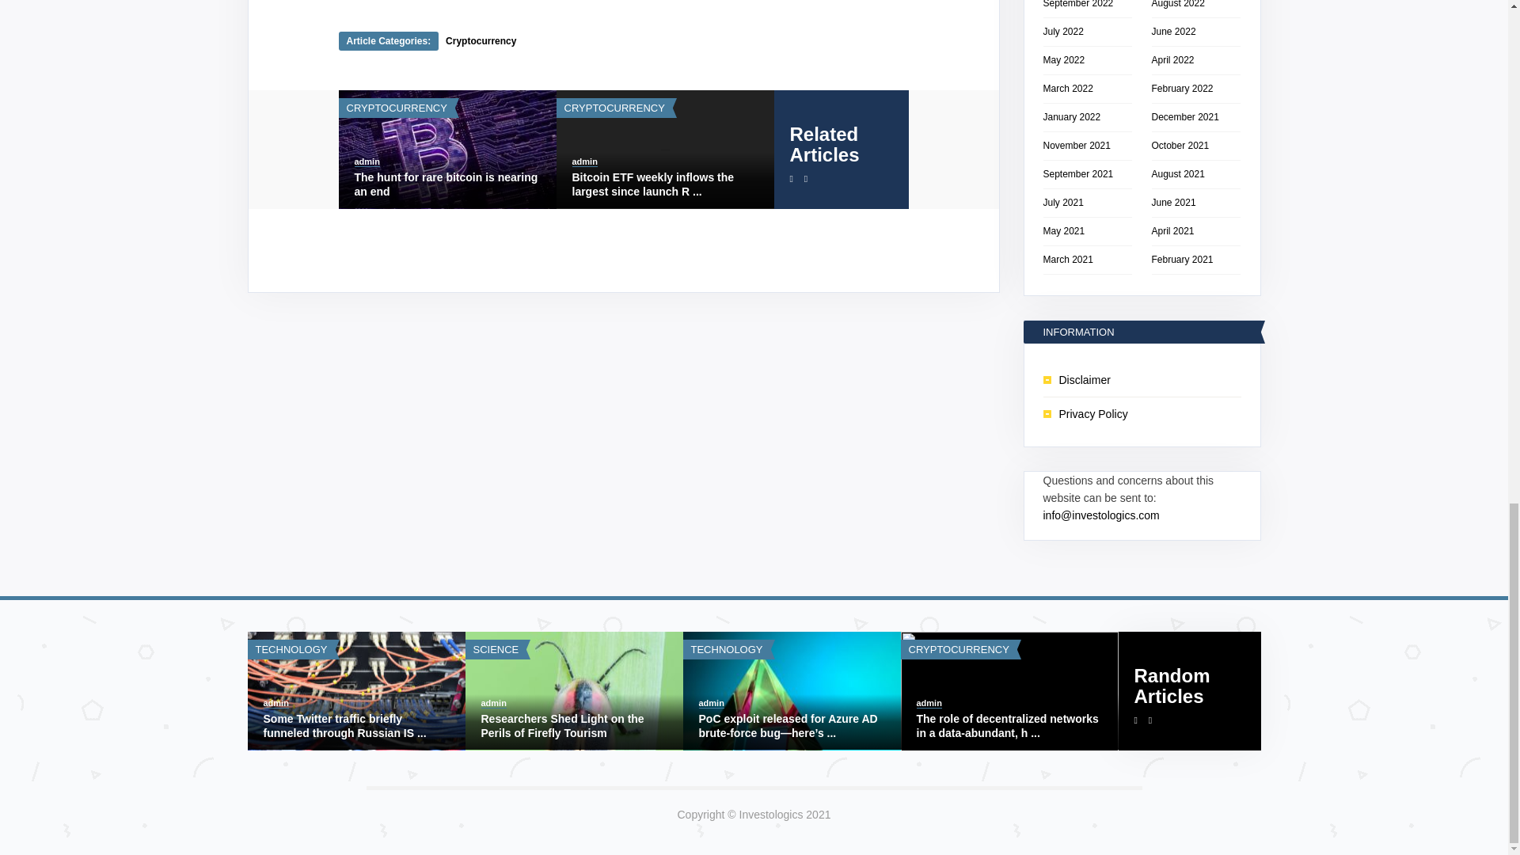 The width and height of the screenshot is (1520, 855). Describe the element at coordinates (584, 161) in the screenshot. I see `admin` at that location.